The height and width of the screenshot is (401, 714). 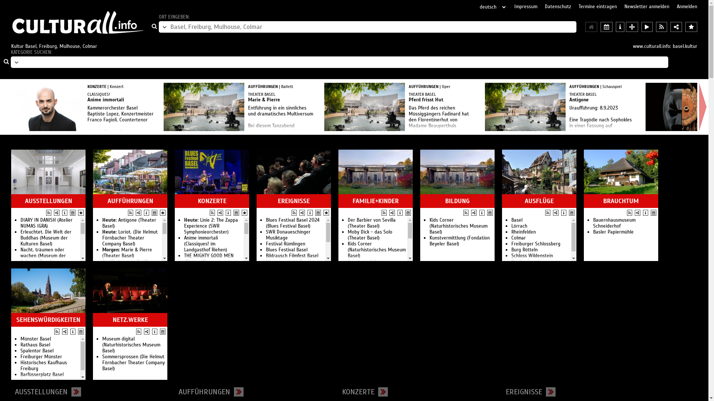 What do you see at coordinates (377, 250) in the screenshot?
I see `Kids Corner (Naturhistorisches Museum Basel)` at bounding box center [377, 250].